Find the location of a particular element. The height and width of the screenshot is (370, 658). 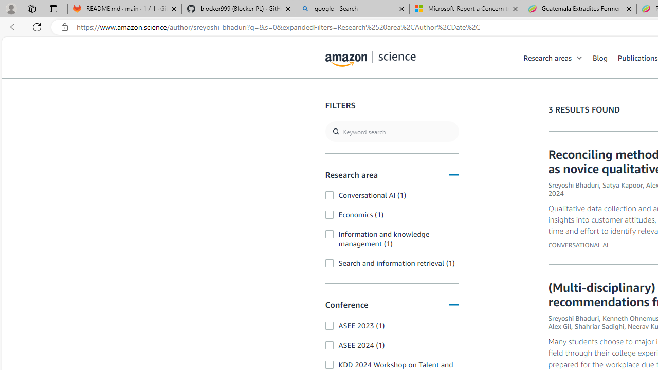

Class: chevron is located at coordinates (580, 60).